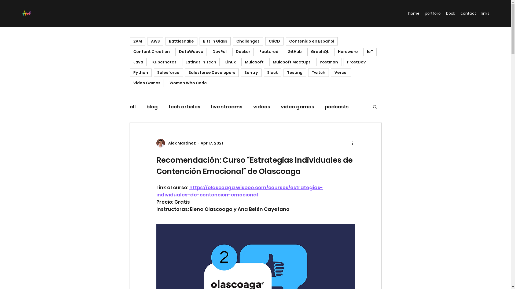 The height and width of the screenshot is (289, 515). What do you see at coordinates (141, 73) in the screenshot?
I see `Python` at bounding box center [141, 73].